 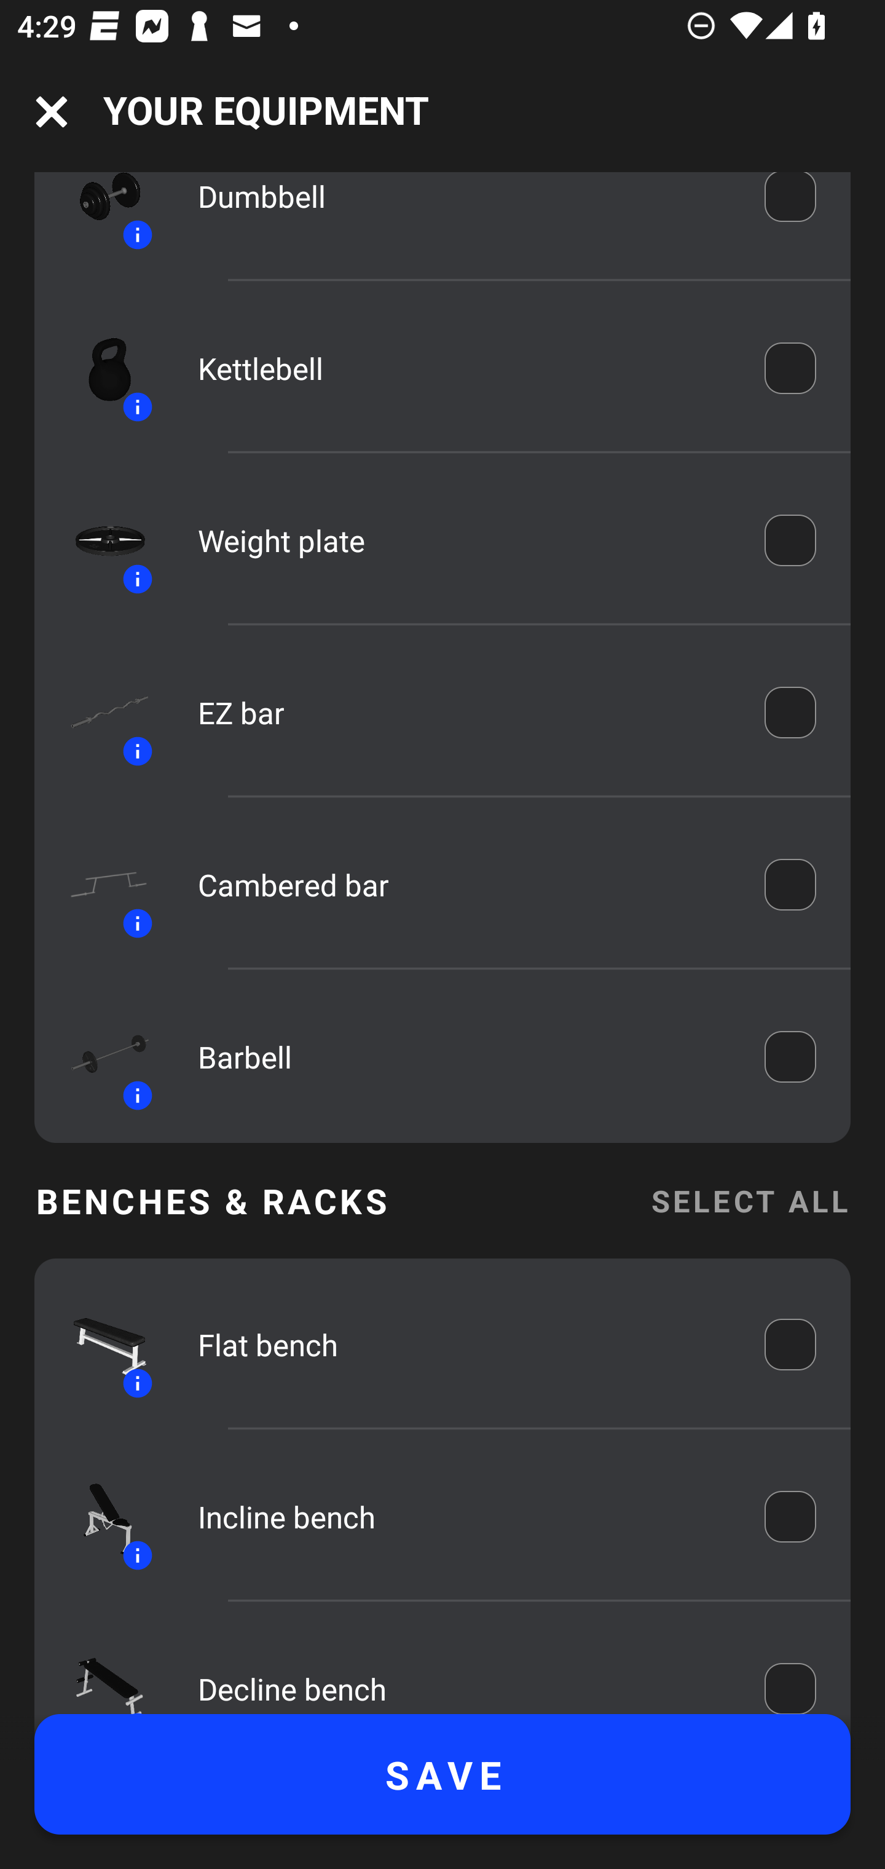 What do you see at coordinates (99, 713) in the screenshot?
I see `Equipment icon Information icon` at bounding box center [99, 713].